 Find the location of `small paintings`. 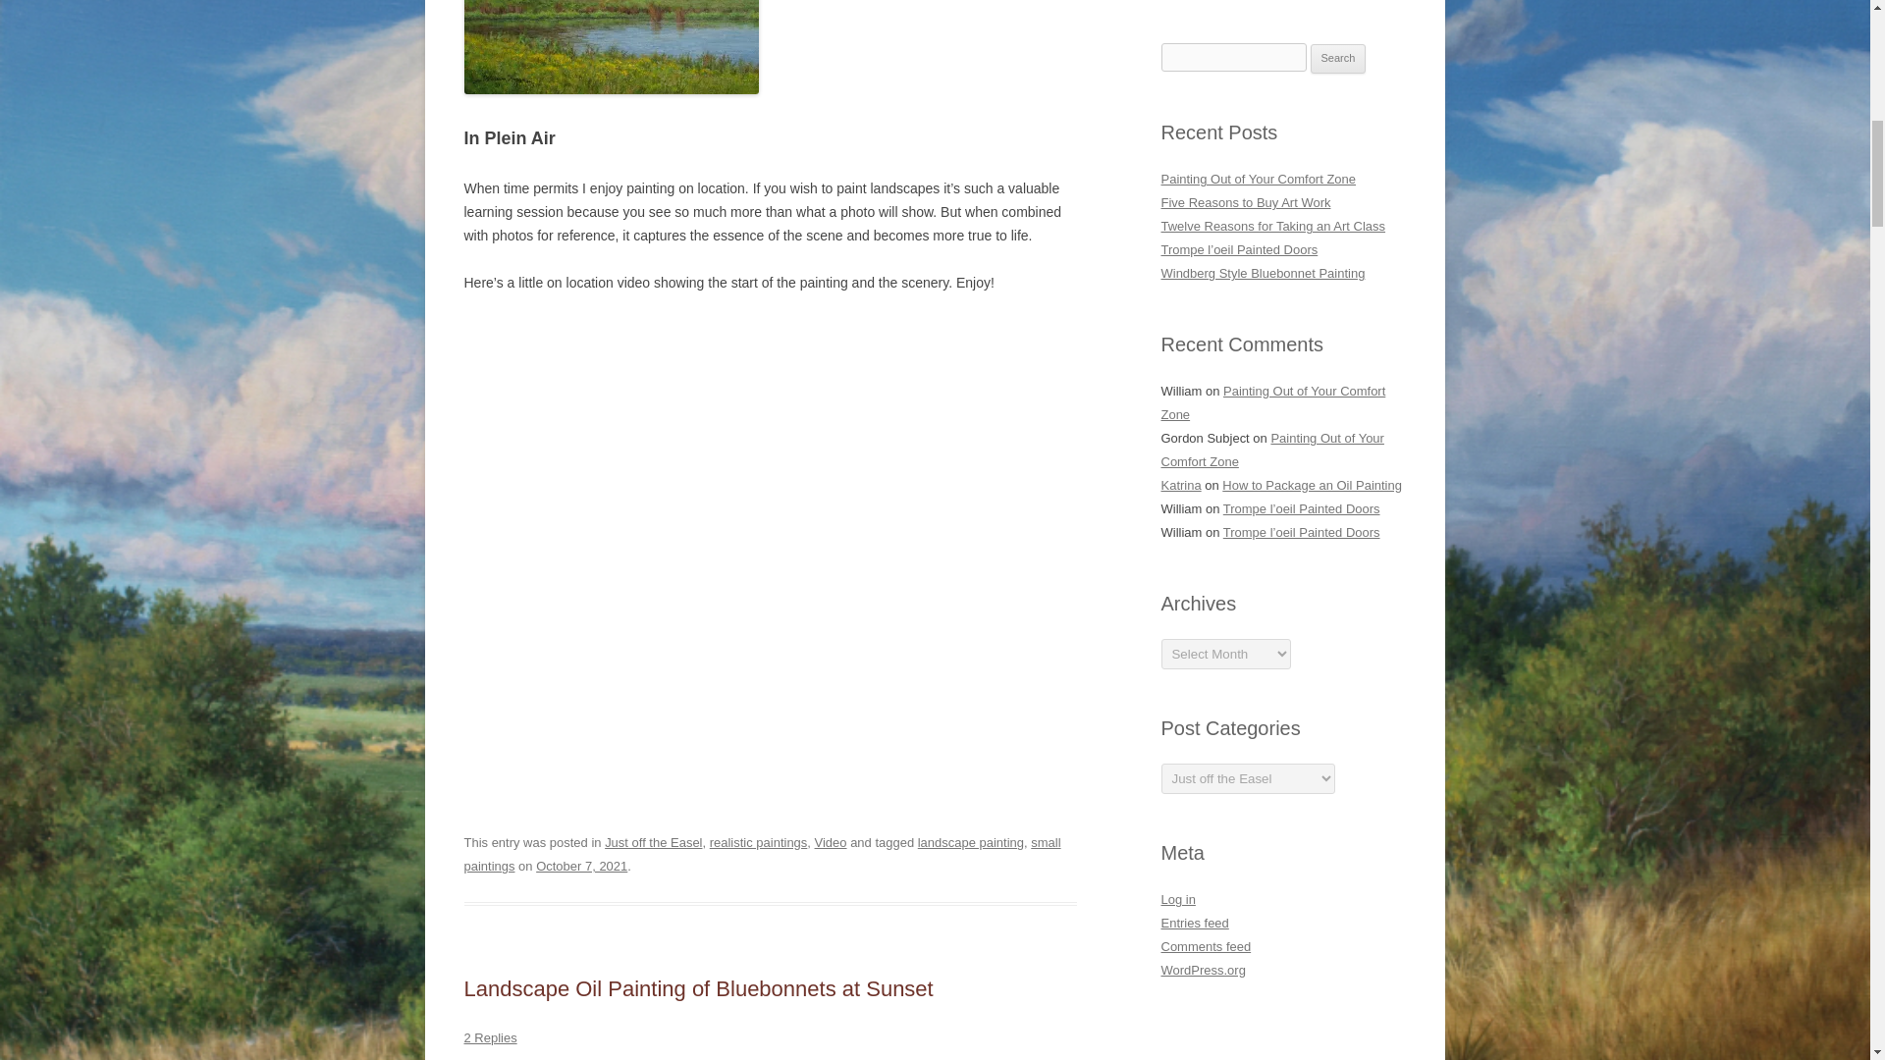

small paintings is located at coordinates (762, 854).